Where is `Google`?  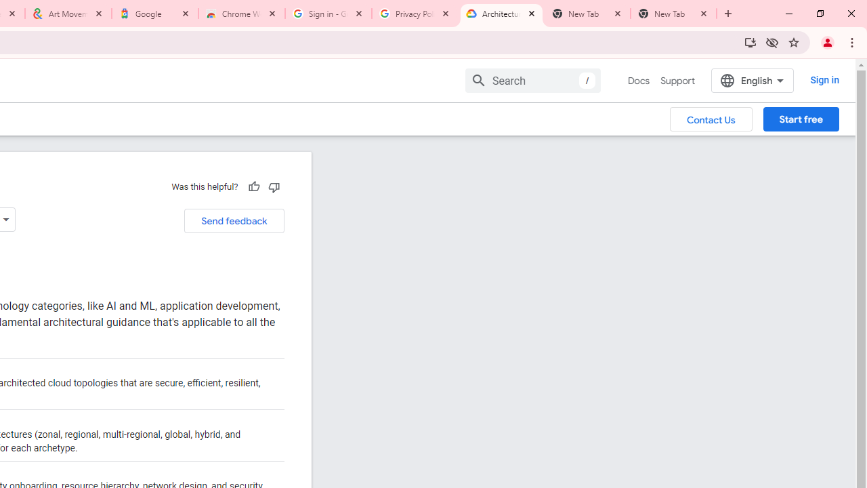
Google is located at coordinates (155, 14).